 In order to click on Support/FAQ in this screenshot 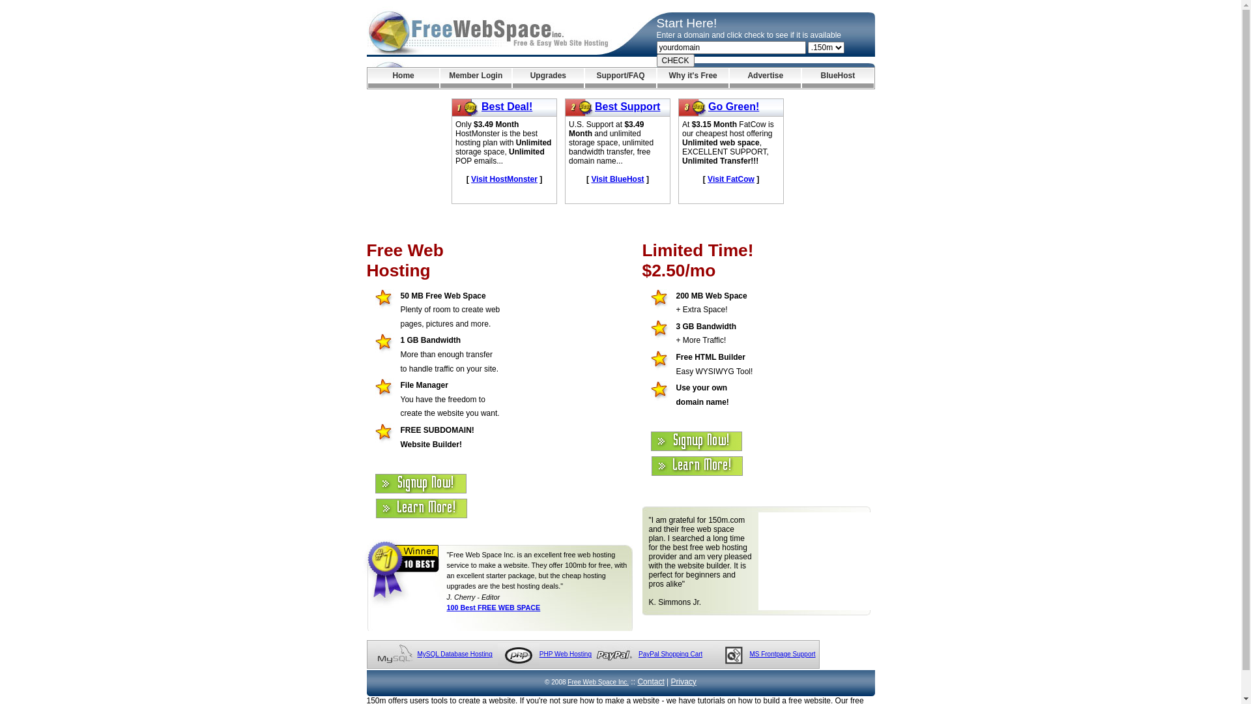, I will do `click(620, 78)`.